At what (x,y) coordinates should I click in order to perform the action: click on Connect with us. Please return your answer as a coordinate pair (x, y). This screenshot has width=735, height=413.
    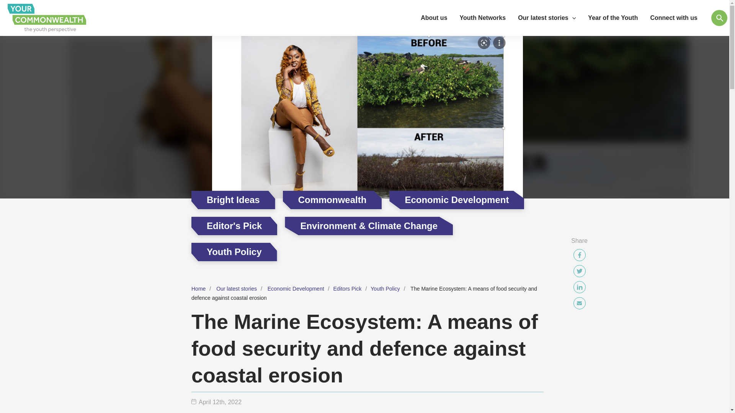
    Looking at the image, I should click on (673, 18).